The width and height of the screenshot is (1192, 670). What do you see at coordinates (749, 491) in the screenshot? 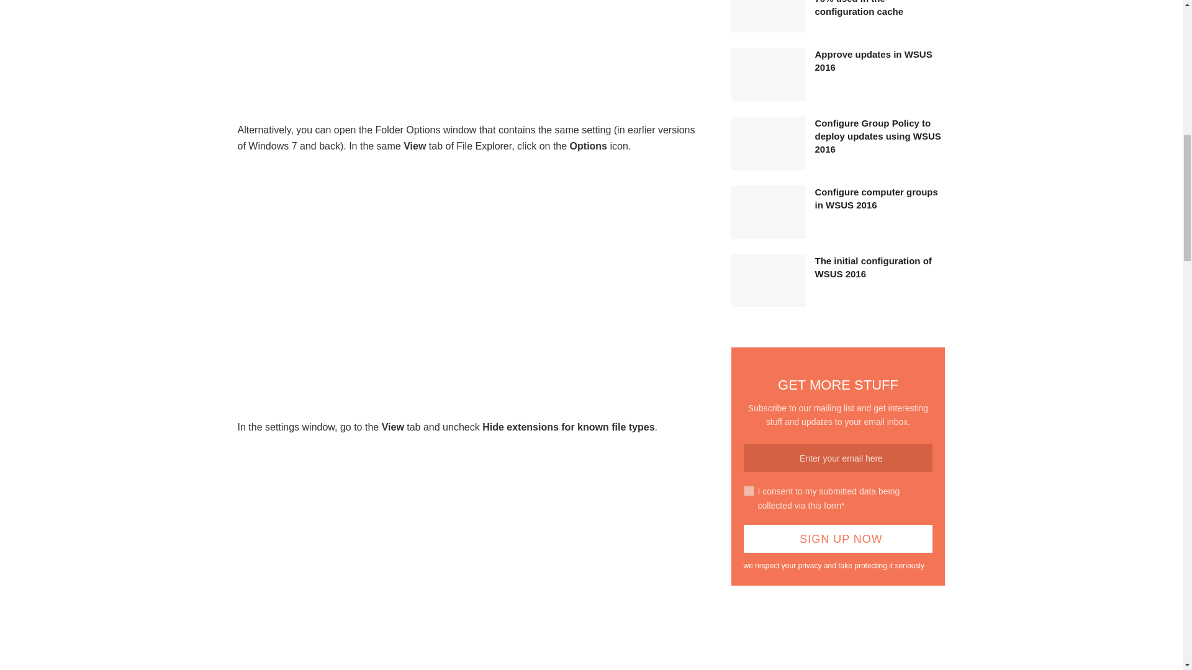
I see `on` at bounding box center [749, 491].